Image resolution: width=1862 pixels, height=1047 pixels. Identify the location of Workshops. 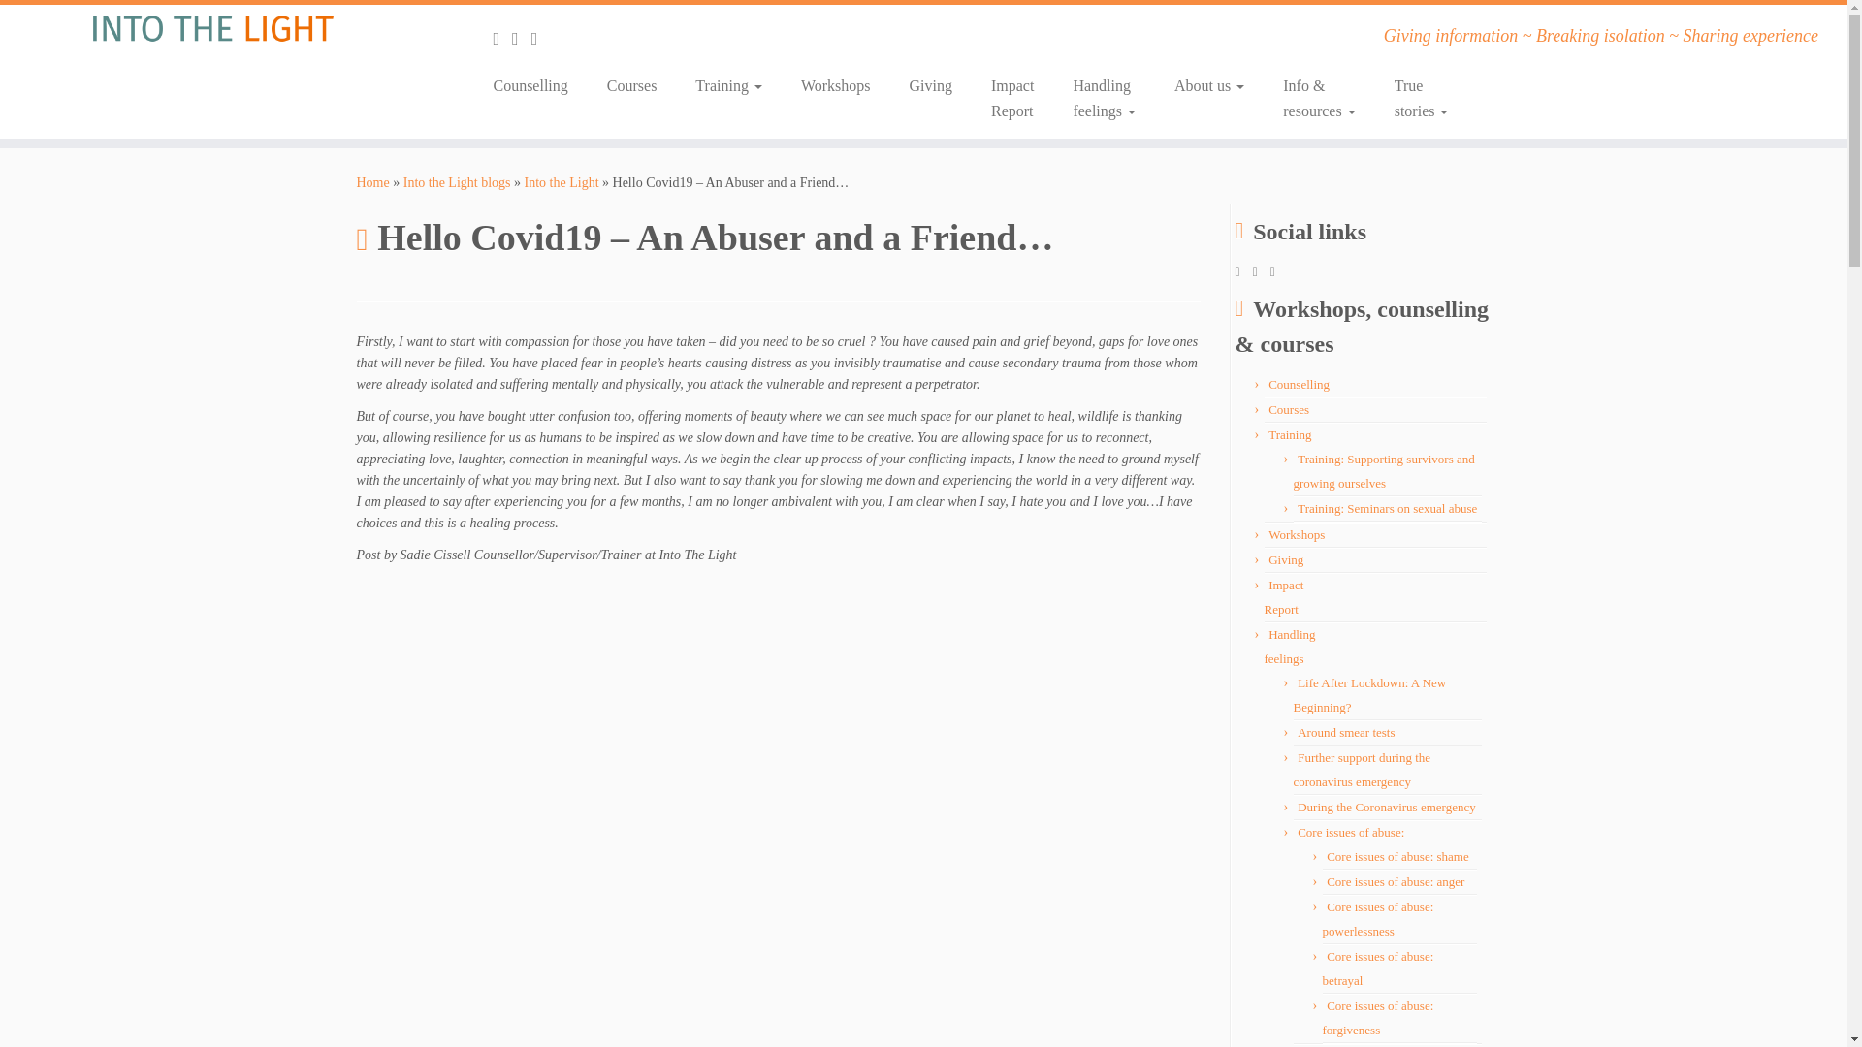
(836, 85).